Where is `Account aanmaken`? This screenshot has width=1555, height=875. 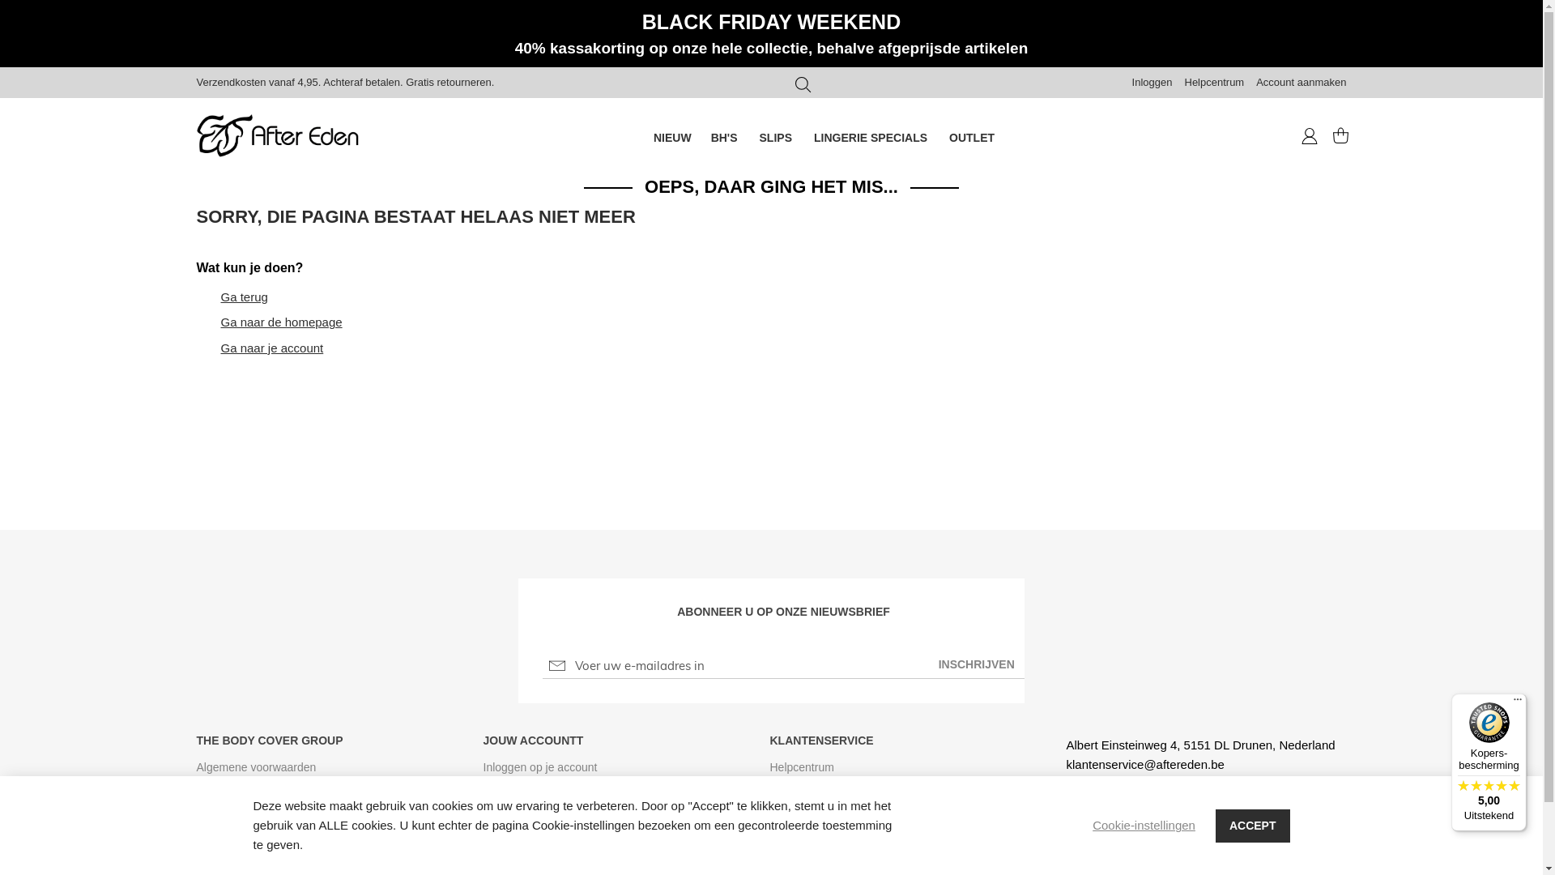
Account aanmaken is located at coordinates (1301, 83).